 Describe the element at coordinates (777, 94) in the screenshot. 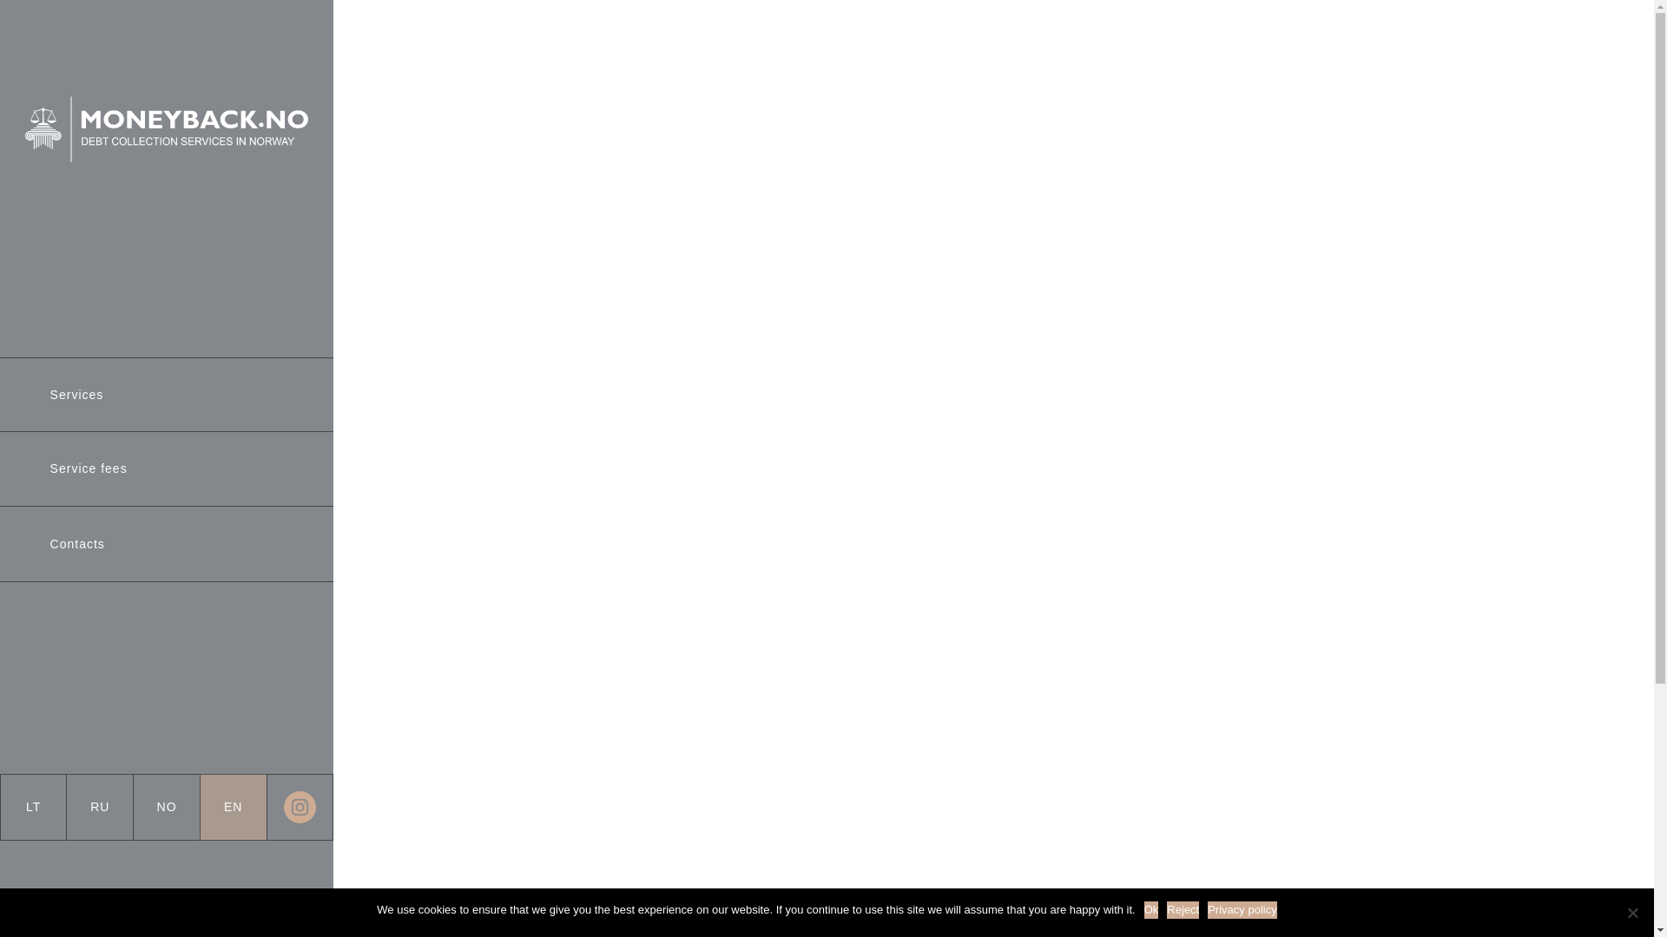

I see `chathour com` at that location.